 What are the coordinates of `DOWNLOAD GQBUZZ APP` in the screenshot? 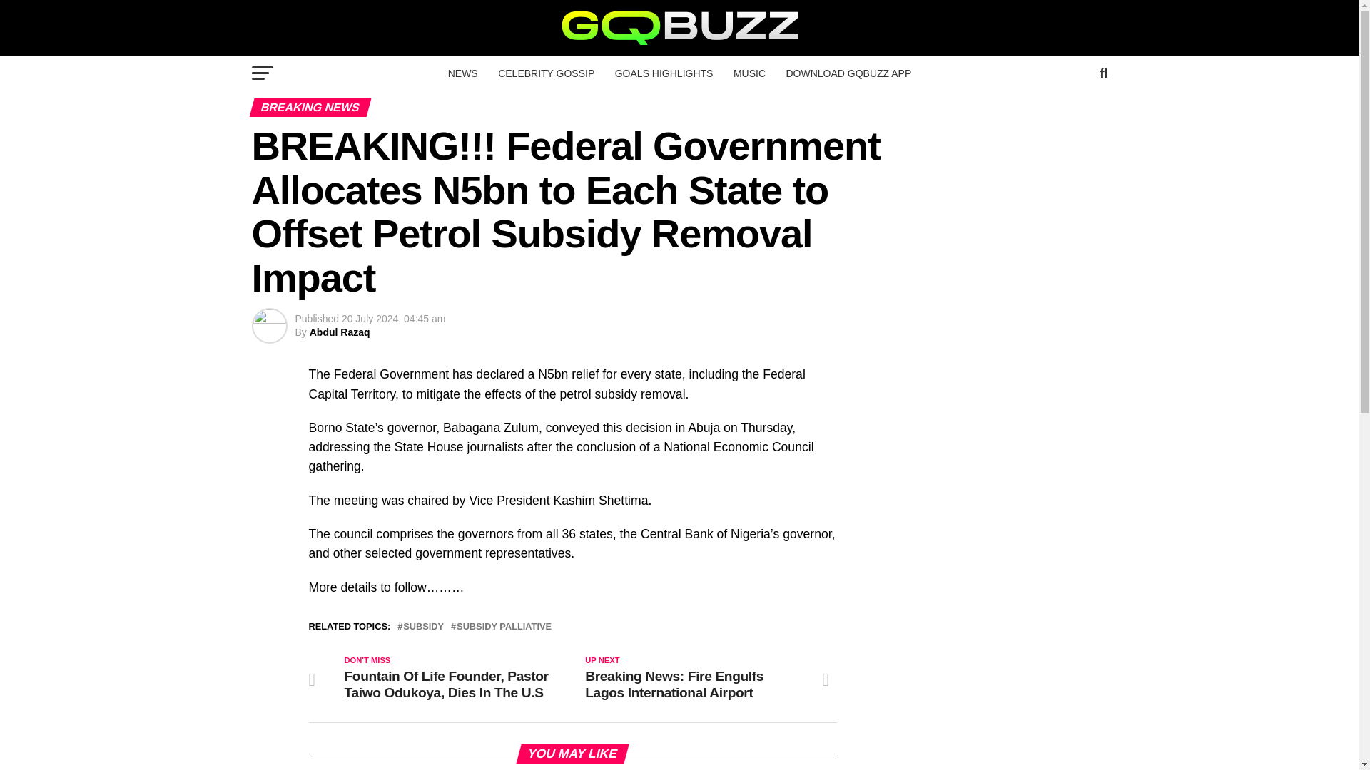 It's located at (848, 73).